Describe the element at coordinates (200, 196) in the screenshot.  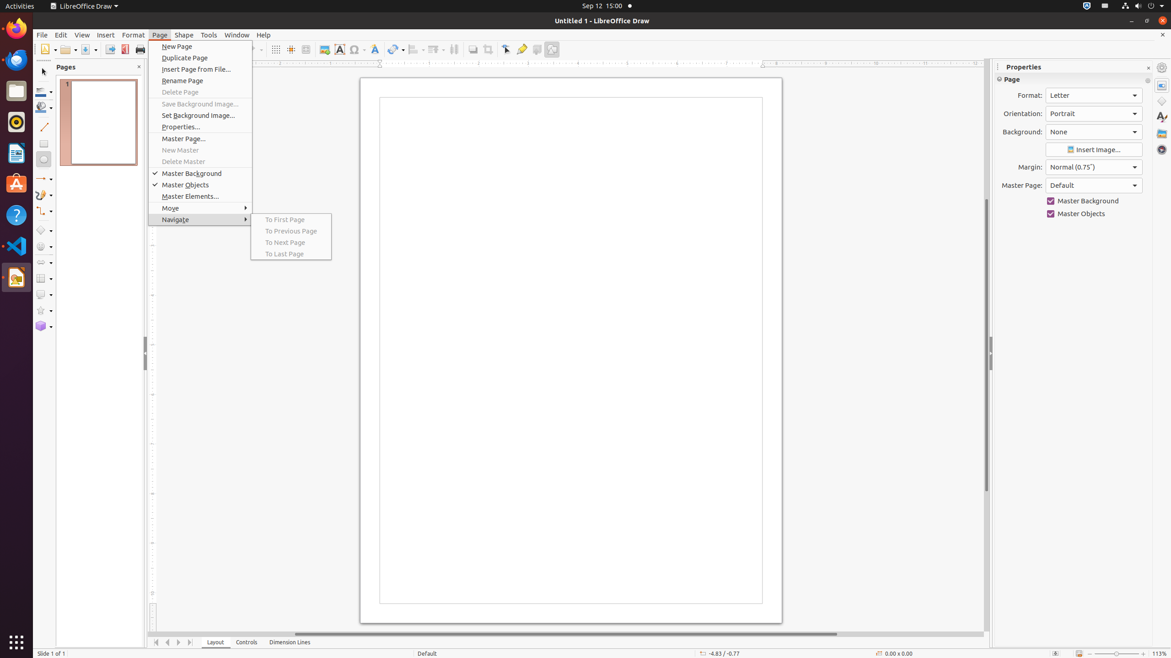
I see `Master Elements...` at that location.